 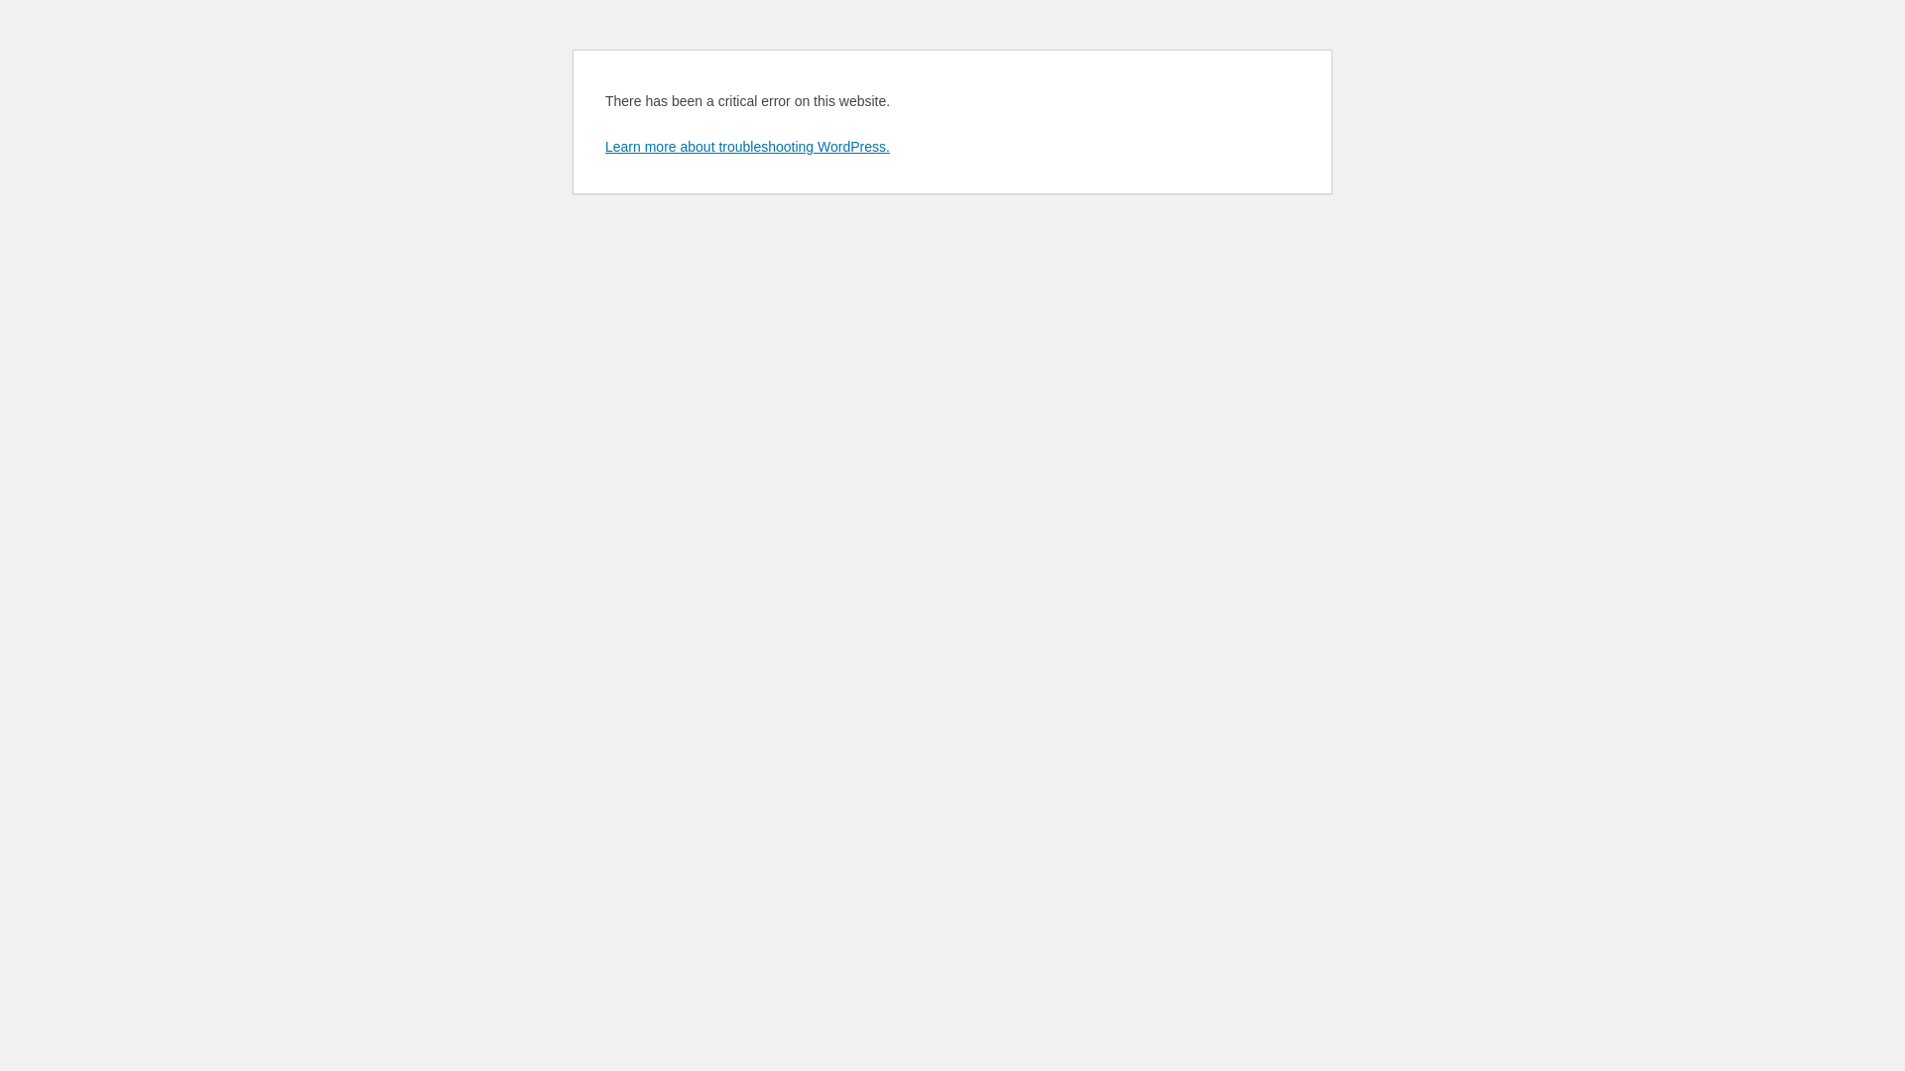 I want to click on Learn more about troubleshooting WordPress., so click(x=748, y=147).